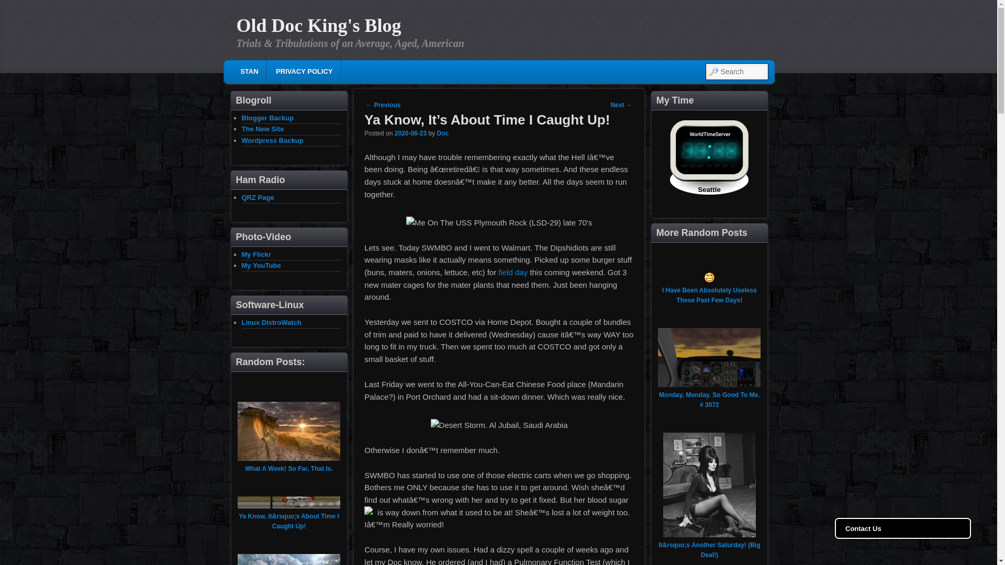 The height and width of the screenshot is (565, 1005). Describe the element at coordinates (272, 322) in the screenshot. I see `Linux DistroWatch` at that location.